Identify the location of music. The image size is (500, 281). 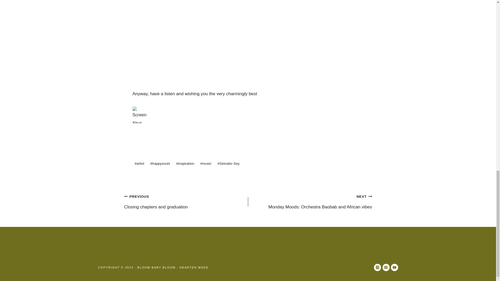
(194, 267).